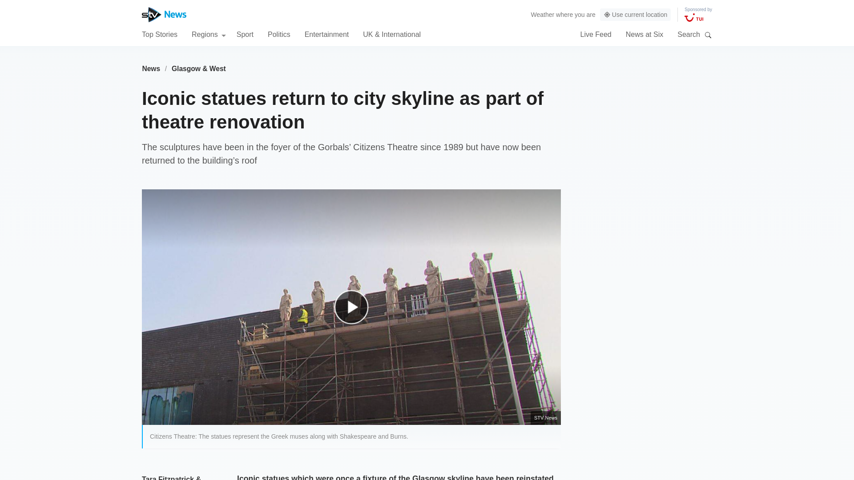 The width and height of the screenshot is (854, 480). Describe the element at coordinates (543, 14) in the screenshot. I see `Weather` at that location.